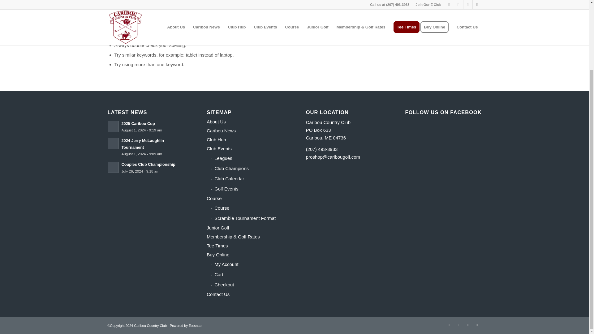 Image resolution: width=594 pixels, height=334 pixels. What do you see at coordinates (245, 140) in the screenshot?
I see `Club Hub` at bounding box center [245, 140].